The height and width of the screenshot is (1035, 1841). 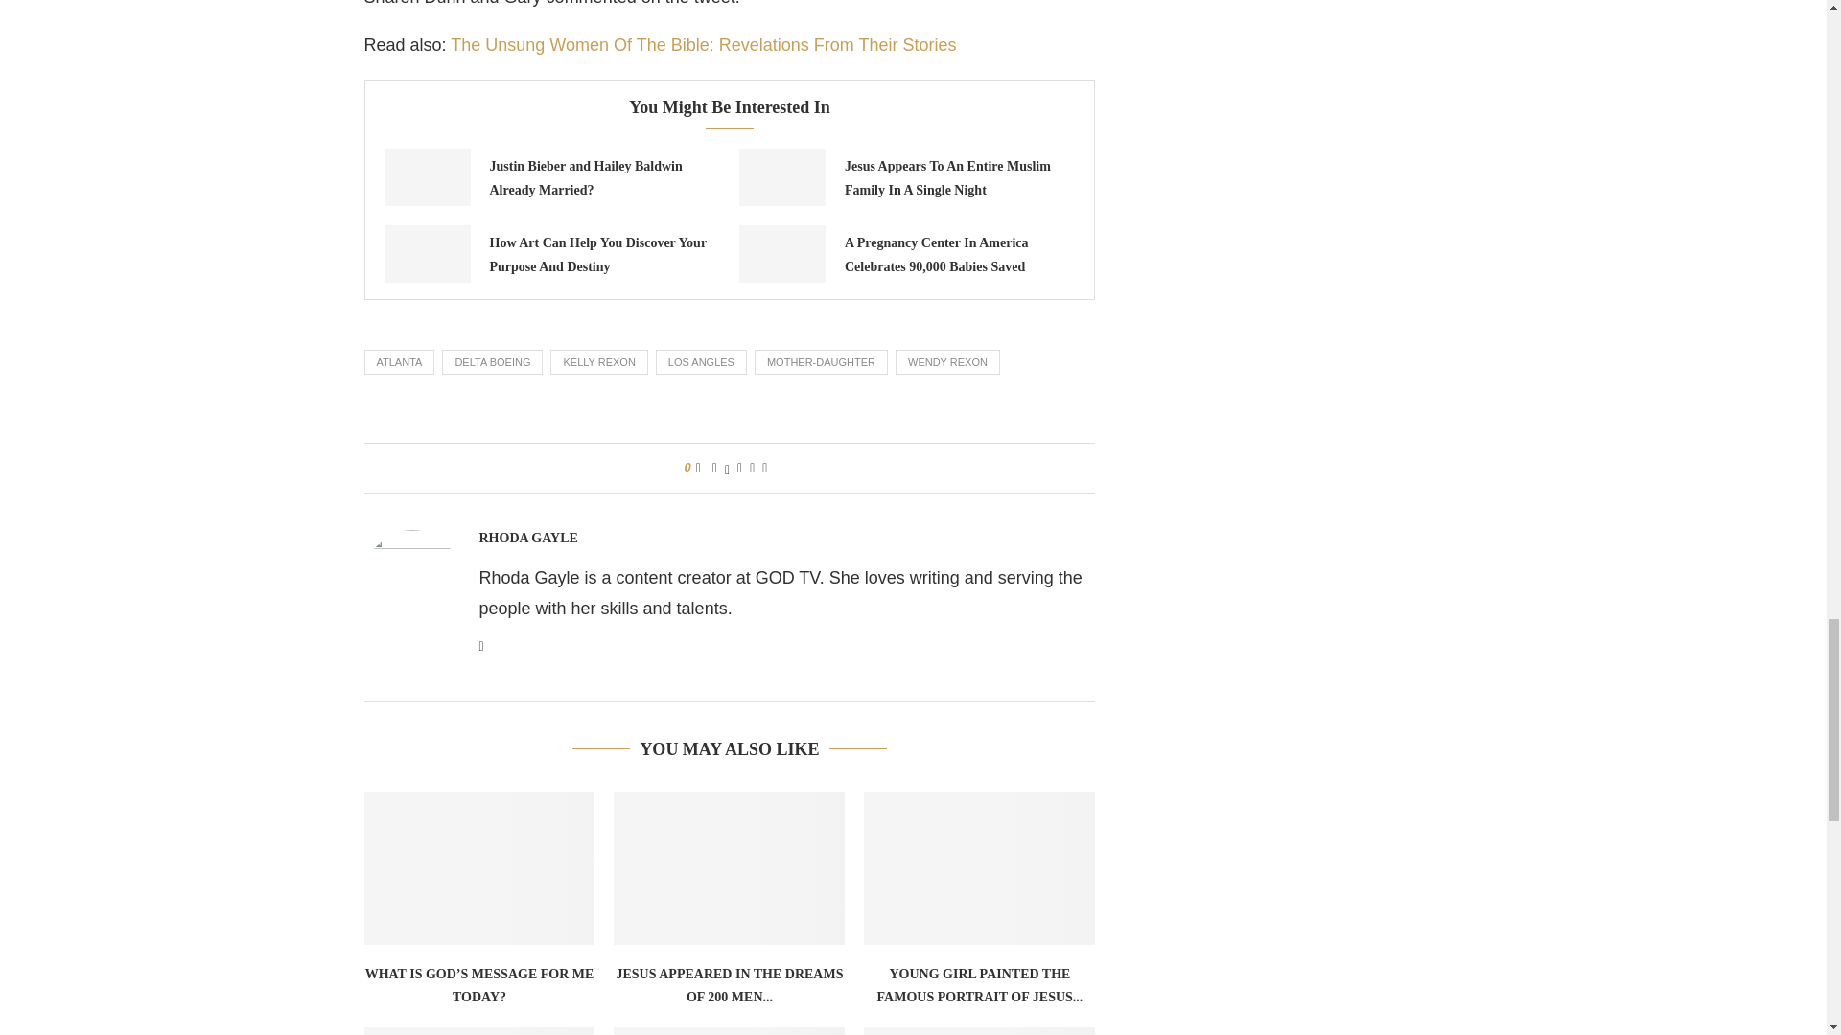 What do you see at coordinates (782, 253) in the screenshot?
I see `A Pregnancy Center In America Celebrates 90,000 Babies Saved` at bounding box center [782, 253].